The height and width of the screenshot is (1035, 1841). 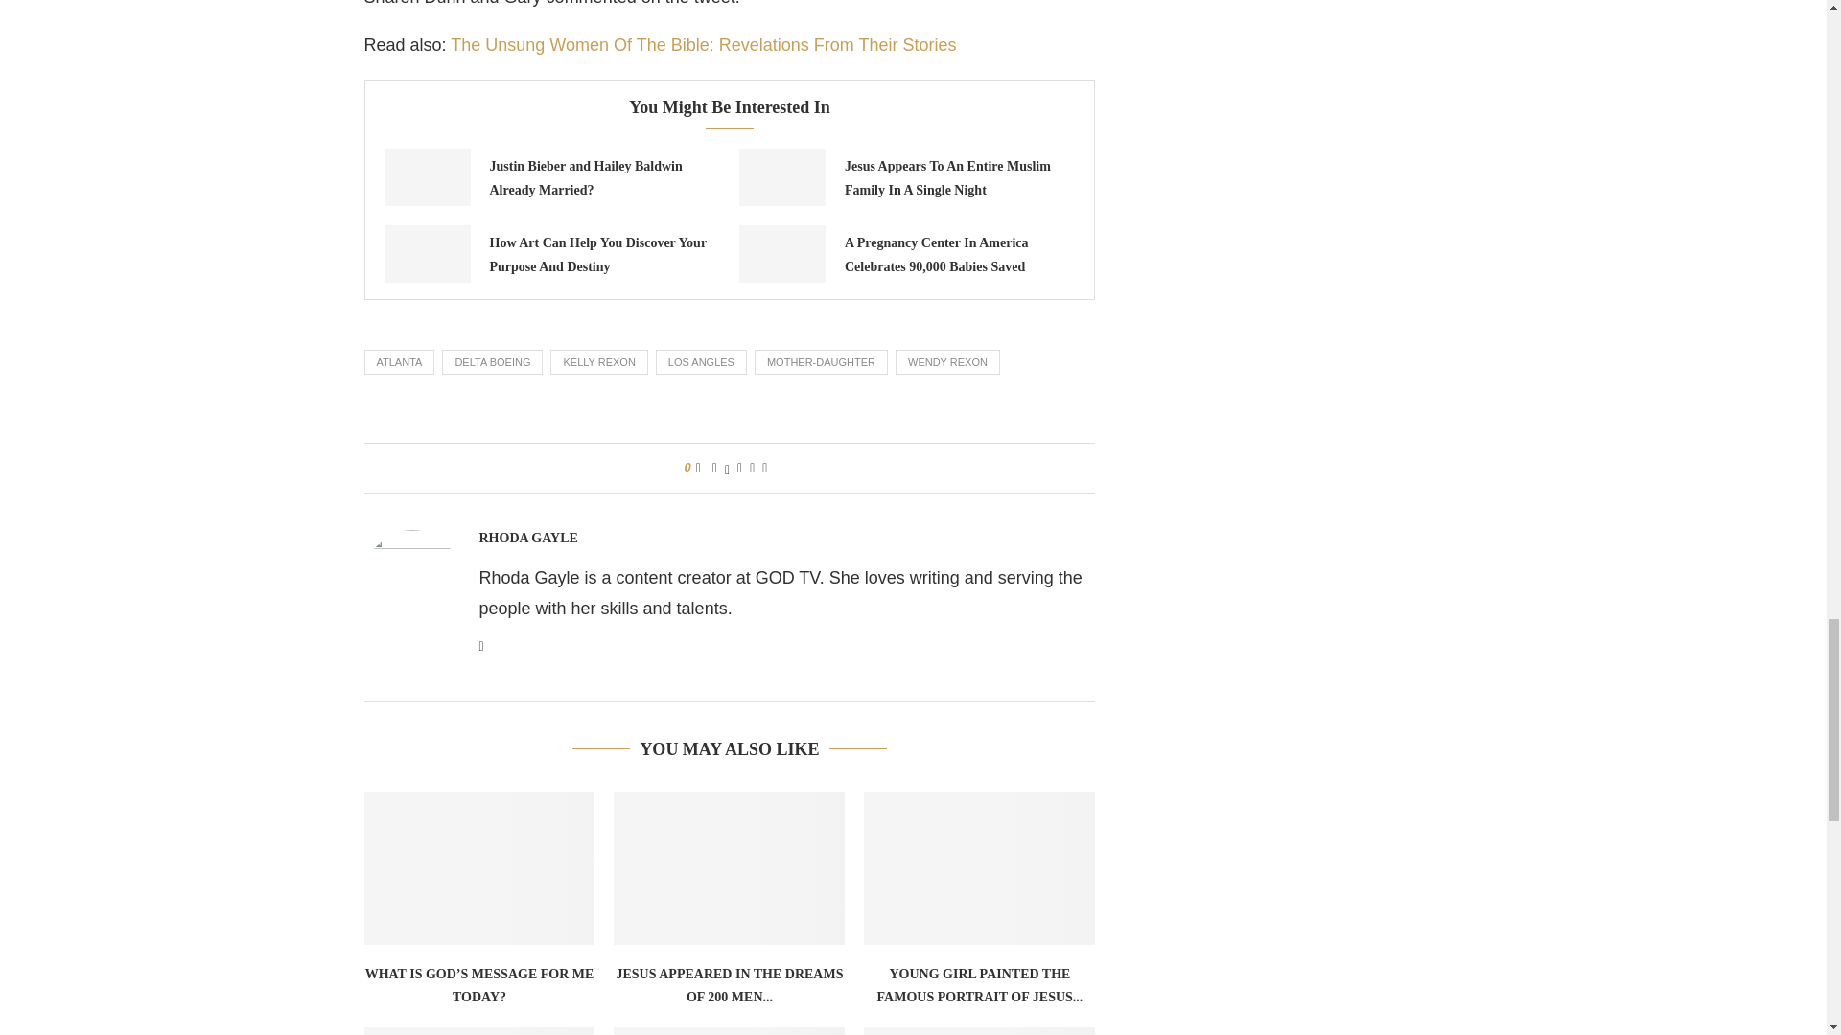 What do you see at coordinates (782, 253) in the screenshot?
I see `A Pregnancy Center In America Celebrates 90,000 Babies Saved` at bounding box center [782, 253].